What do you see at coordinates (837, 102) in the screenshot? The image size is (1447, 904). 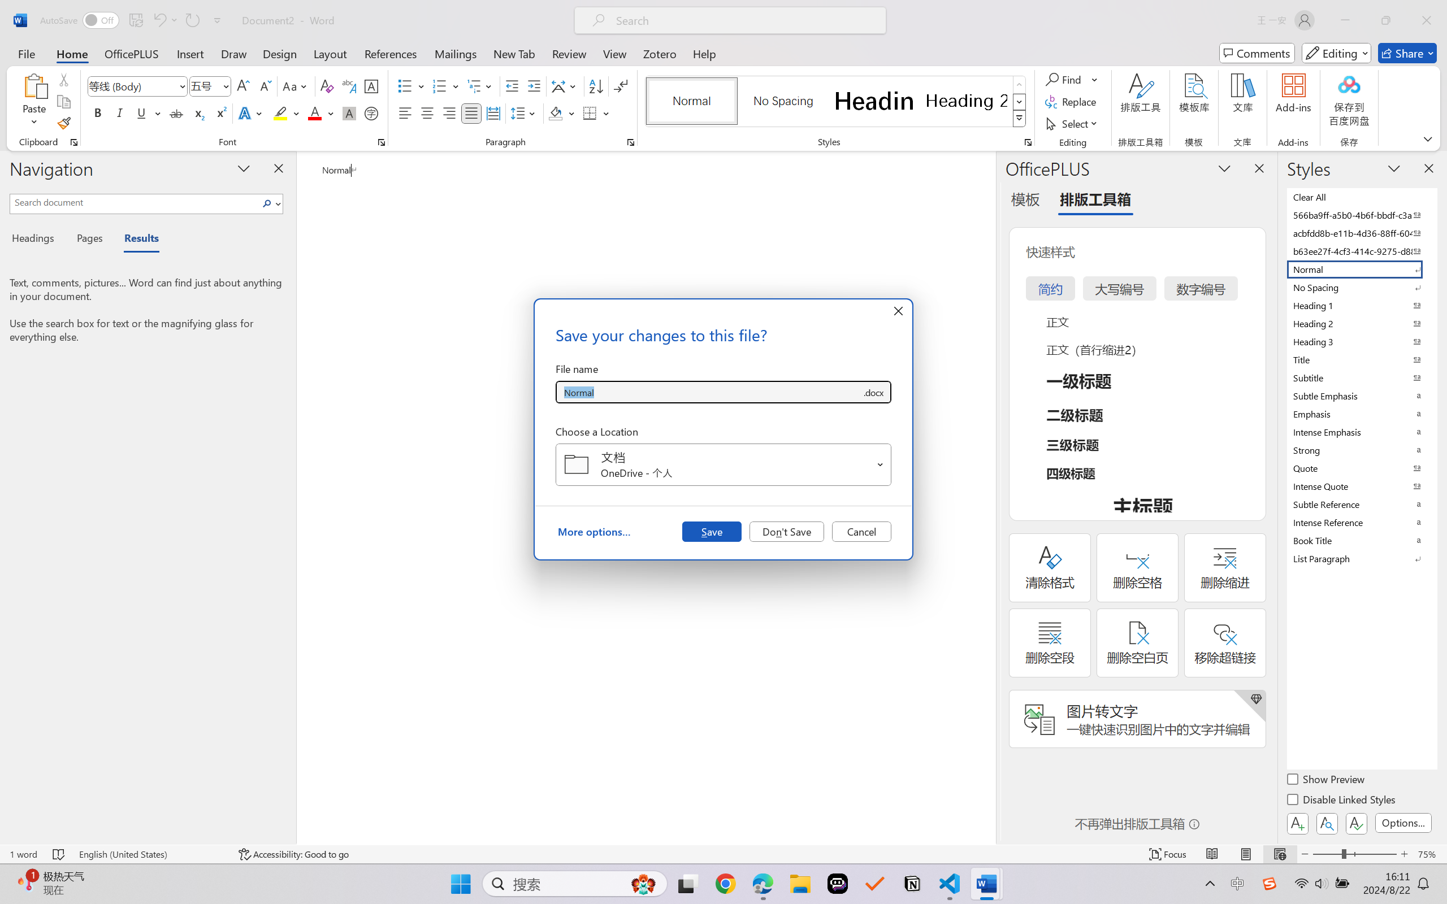 I see `AutomationID: QuickStylesGallery` at bounding box center [837, 102].